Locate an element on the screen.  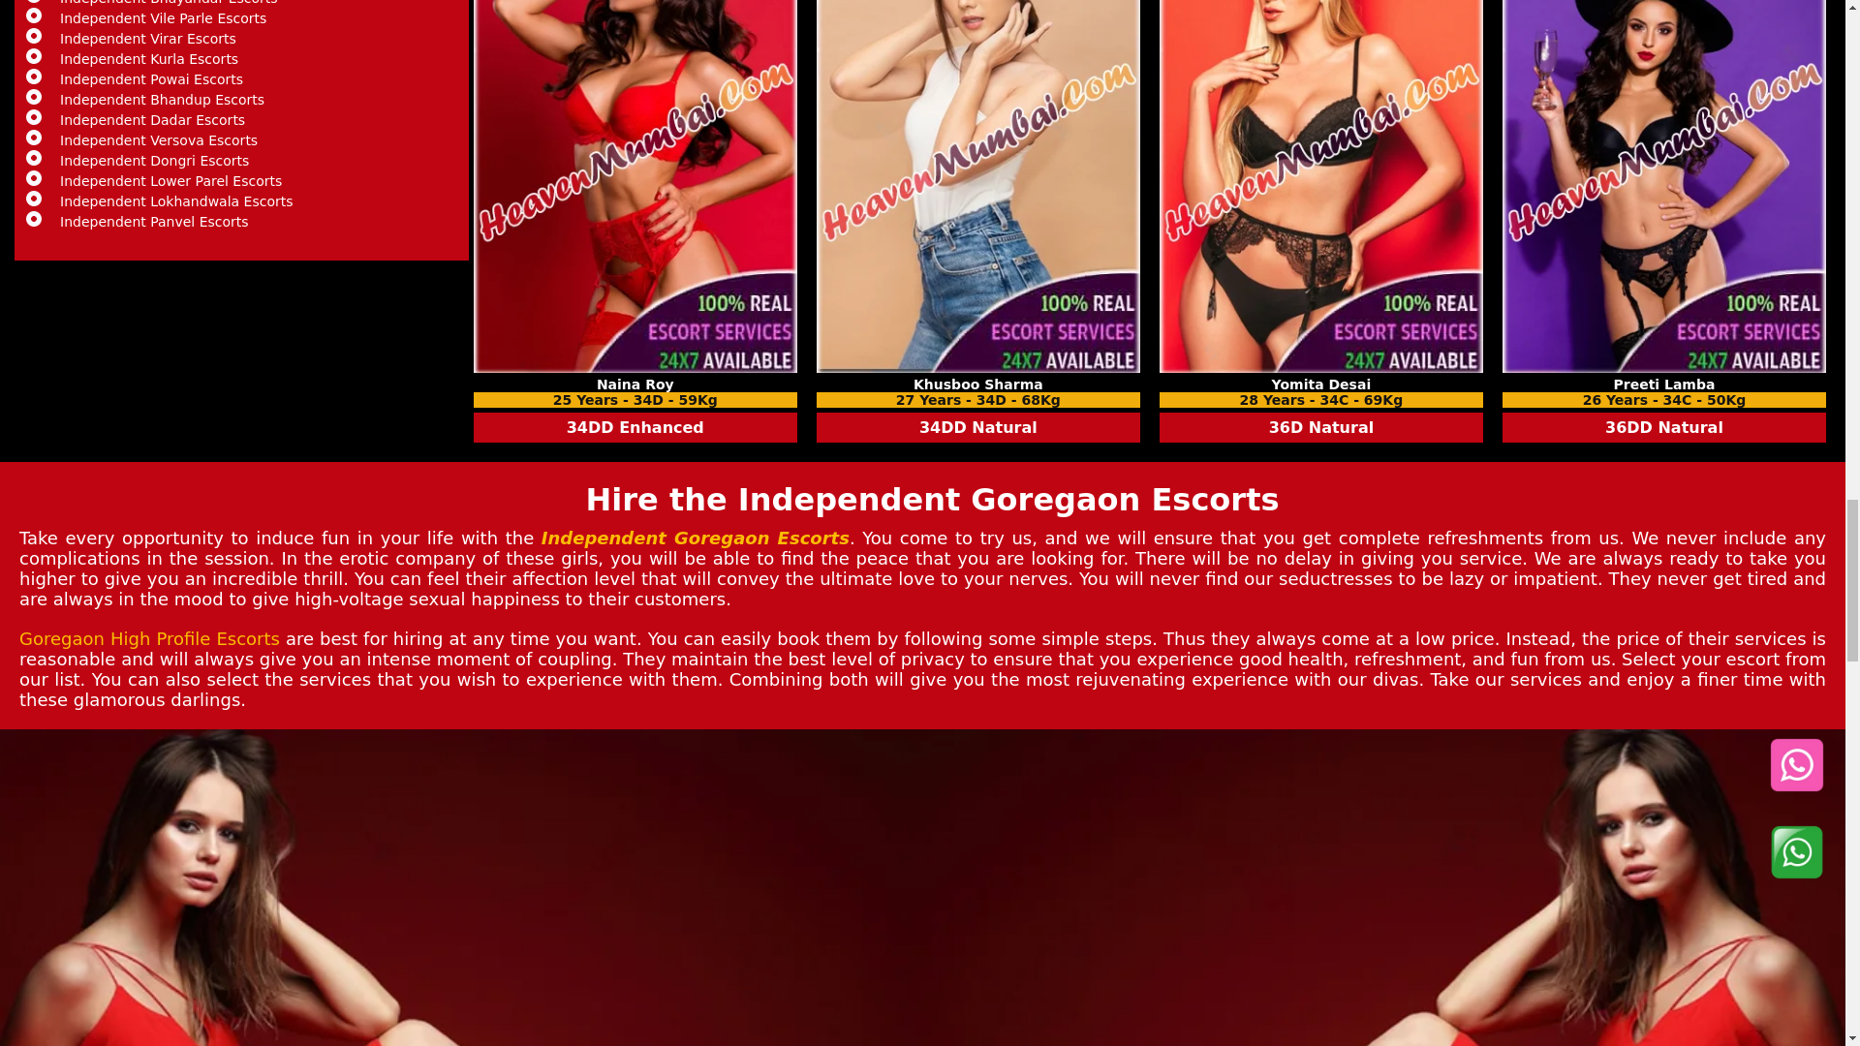
Independent Bhayandar Escorts is located at coordinates (246, 3).